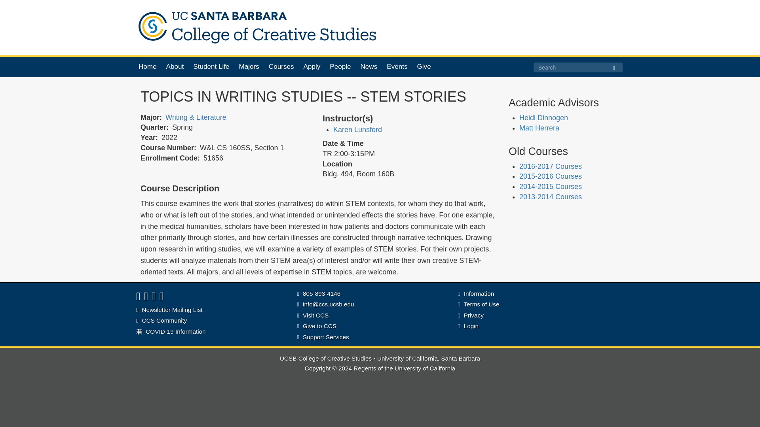 This screenshot has height=427, width=760. I want to click on Give to CCS, so click(317, 326).